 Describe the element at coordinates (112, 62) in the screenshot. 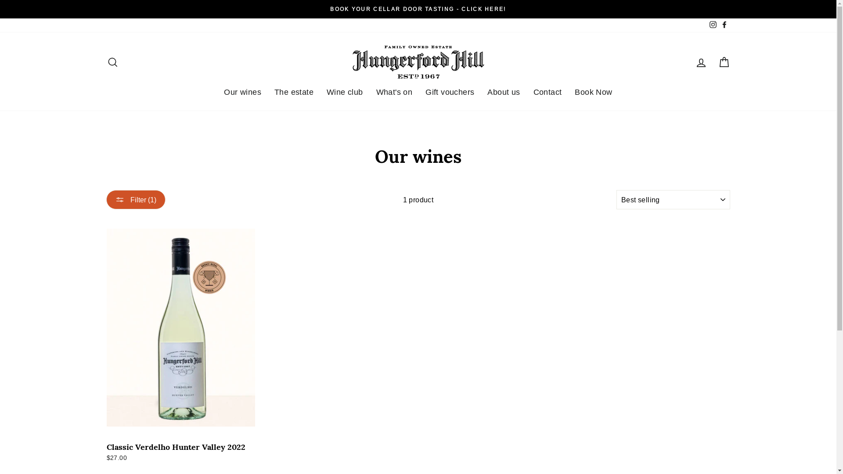

I see `Search` at that location.